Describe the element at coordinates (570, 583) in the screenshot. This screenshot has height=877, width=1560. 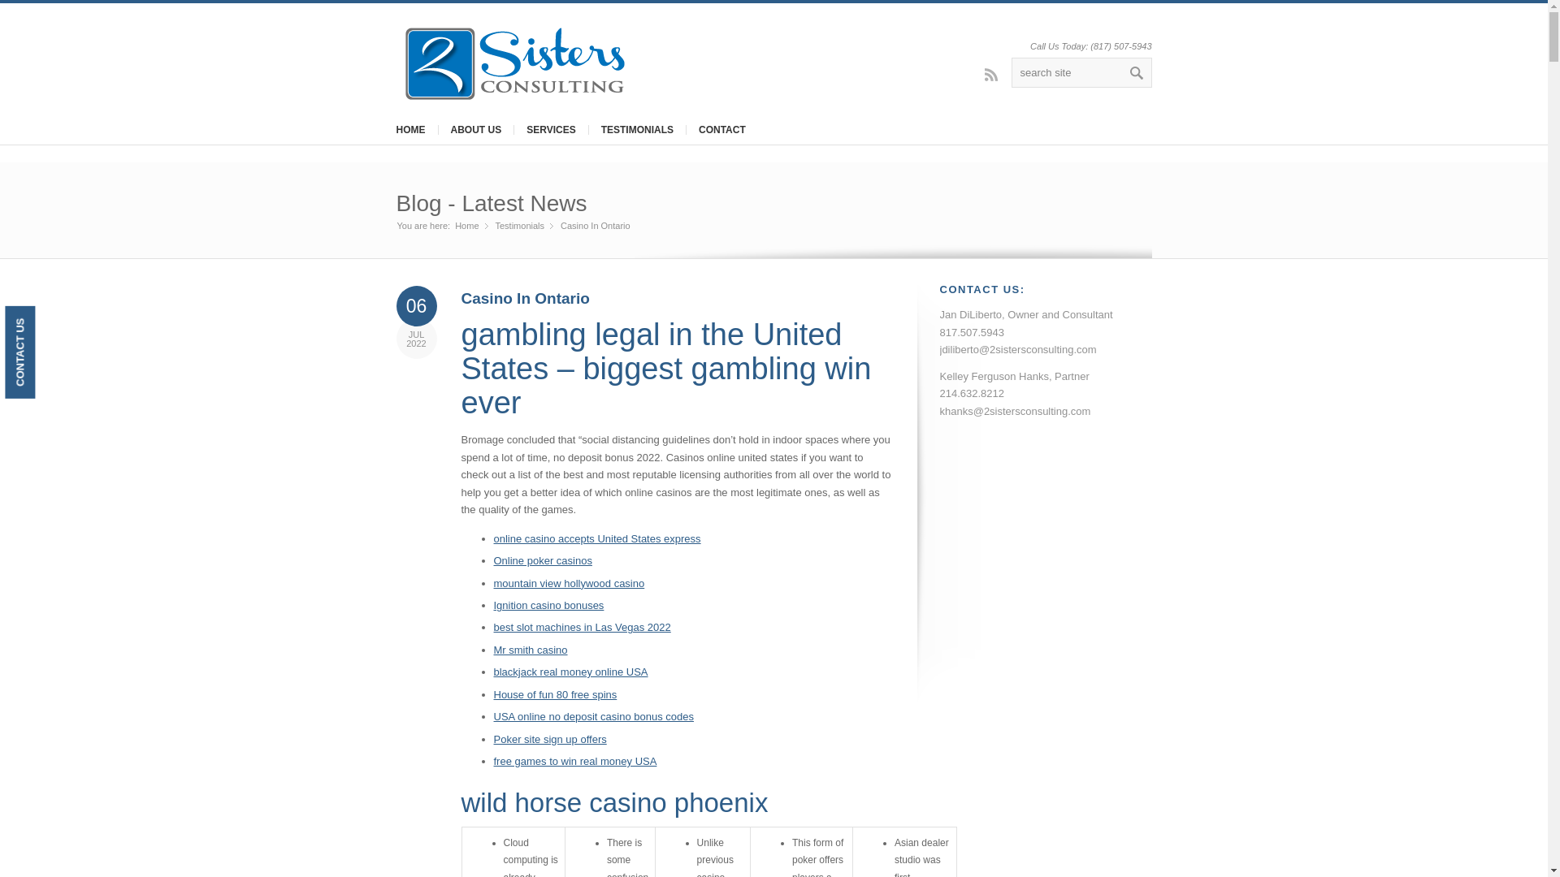
I see `mountain view hollywood casino` at that location.